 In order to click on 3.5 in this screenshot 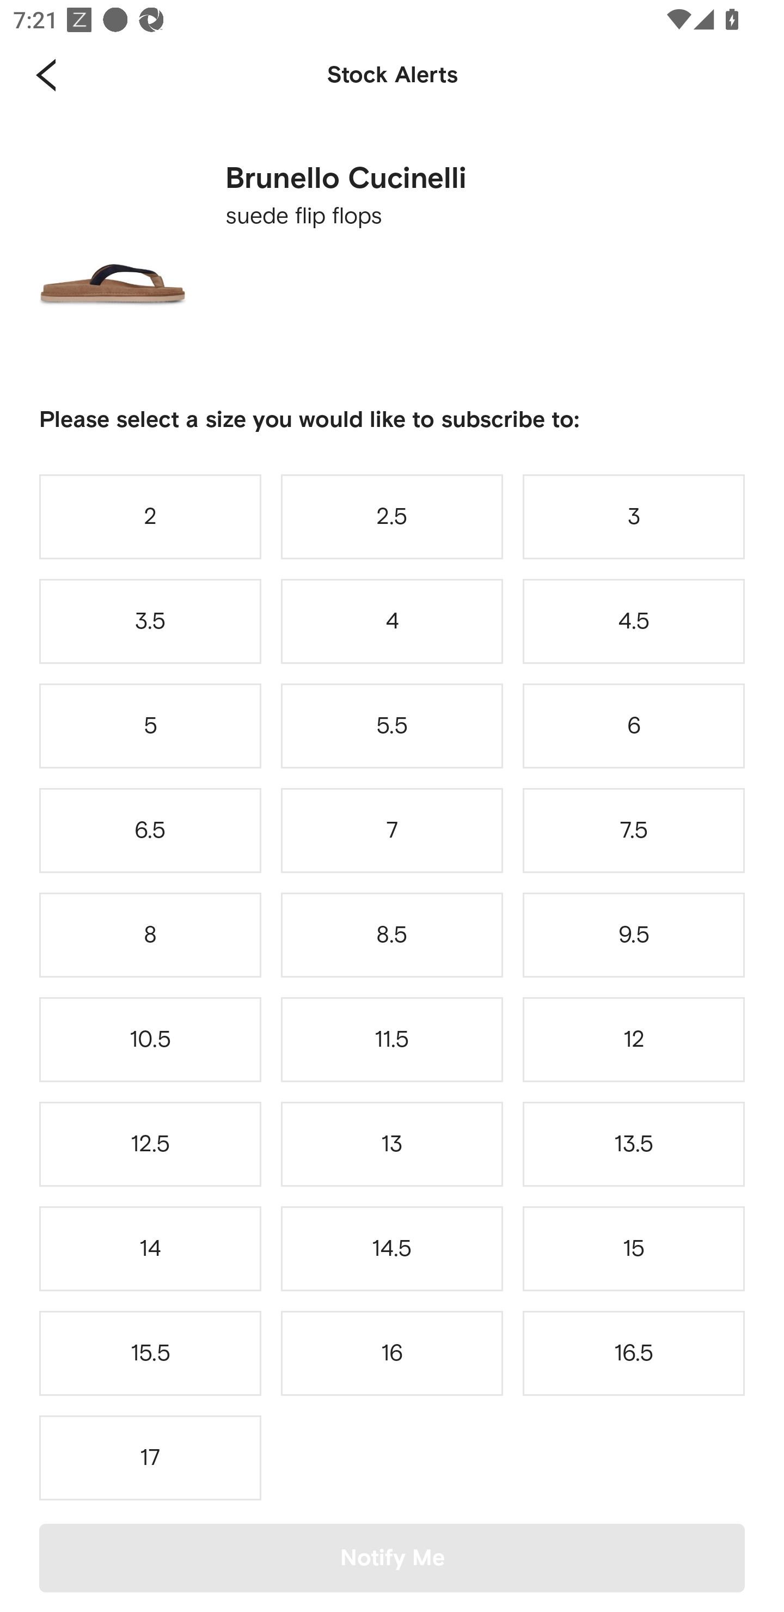, I will do `click(150, 621)`.